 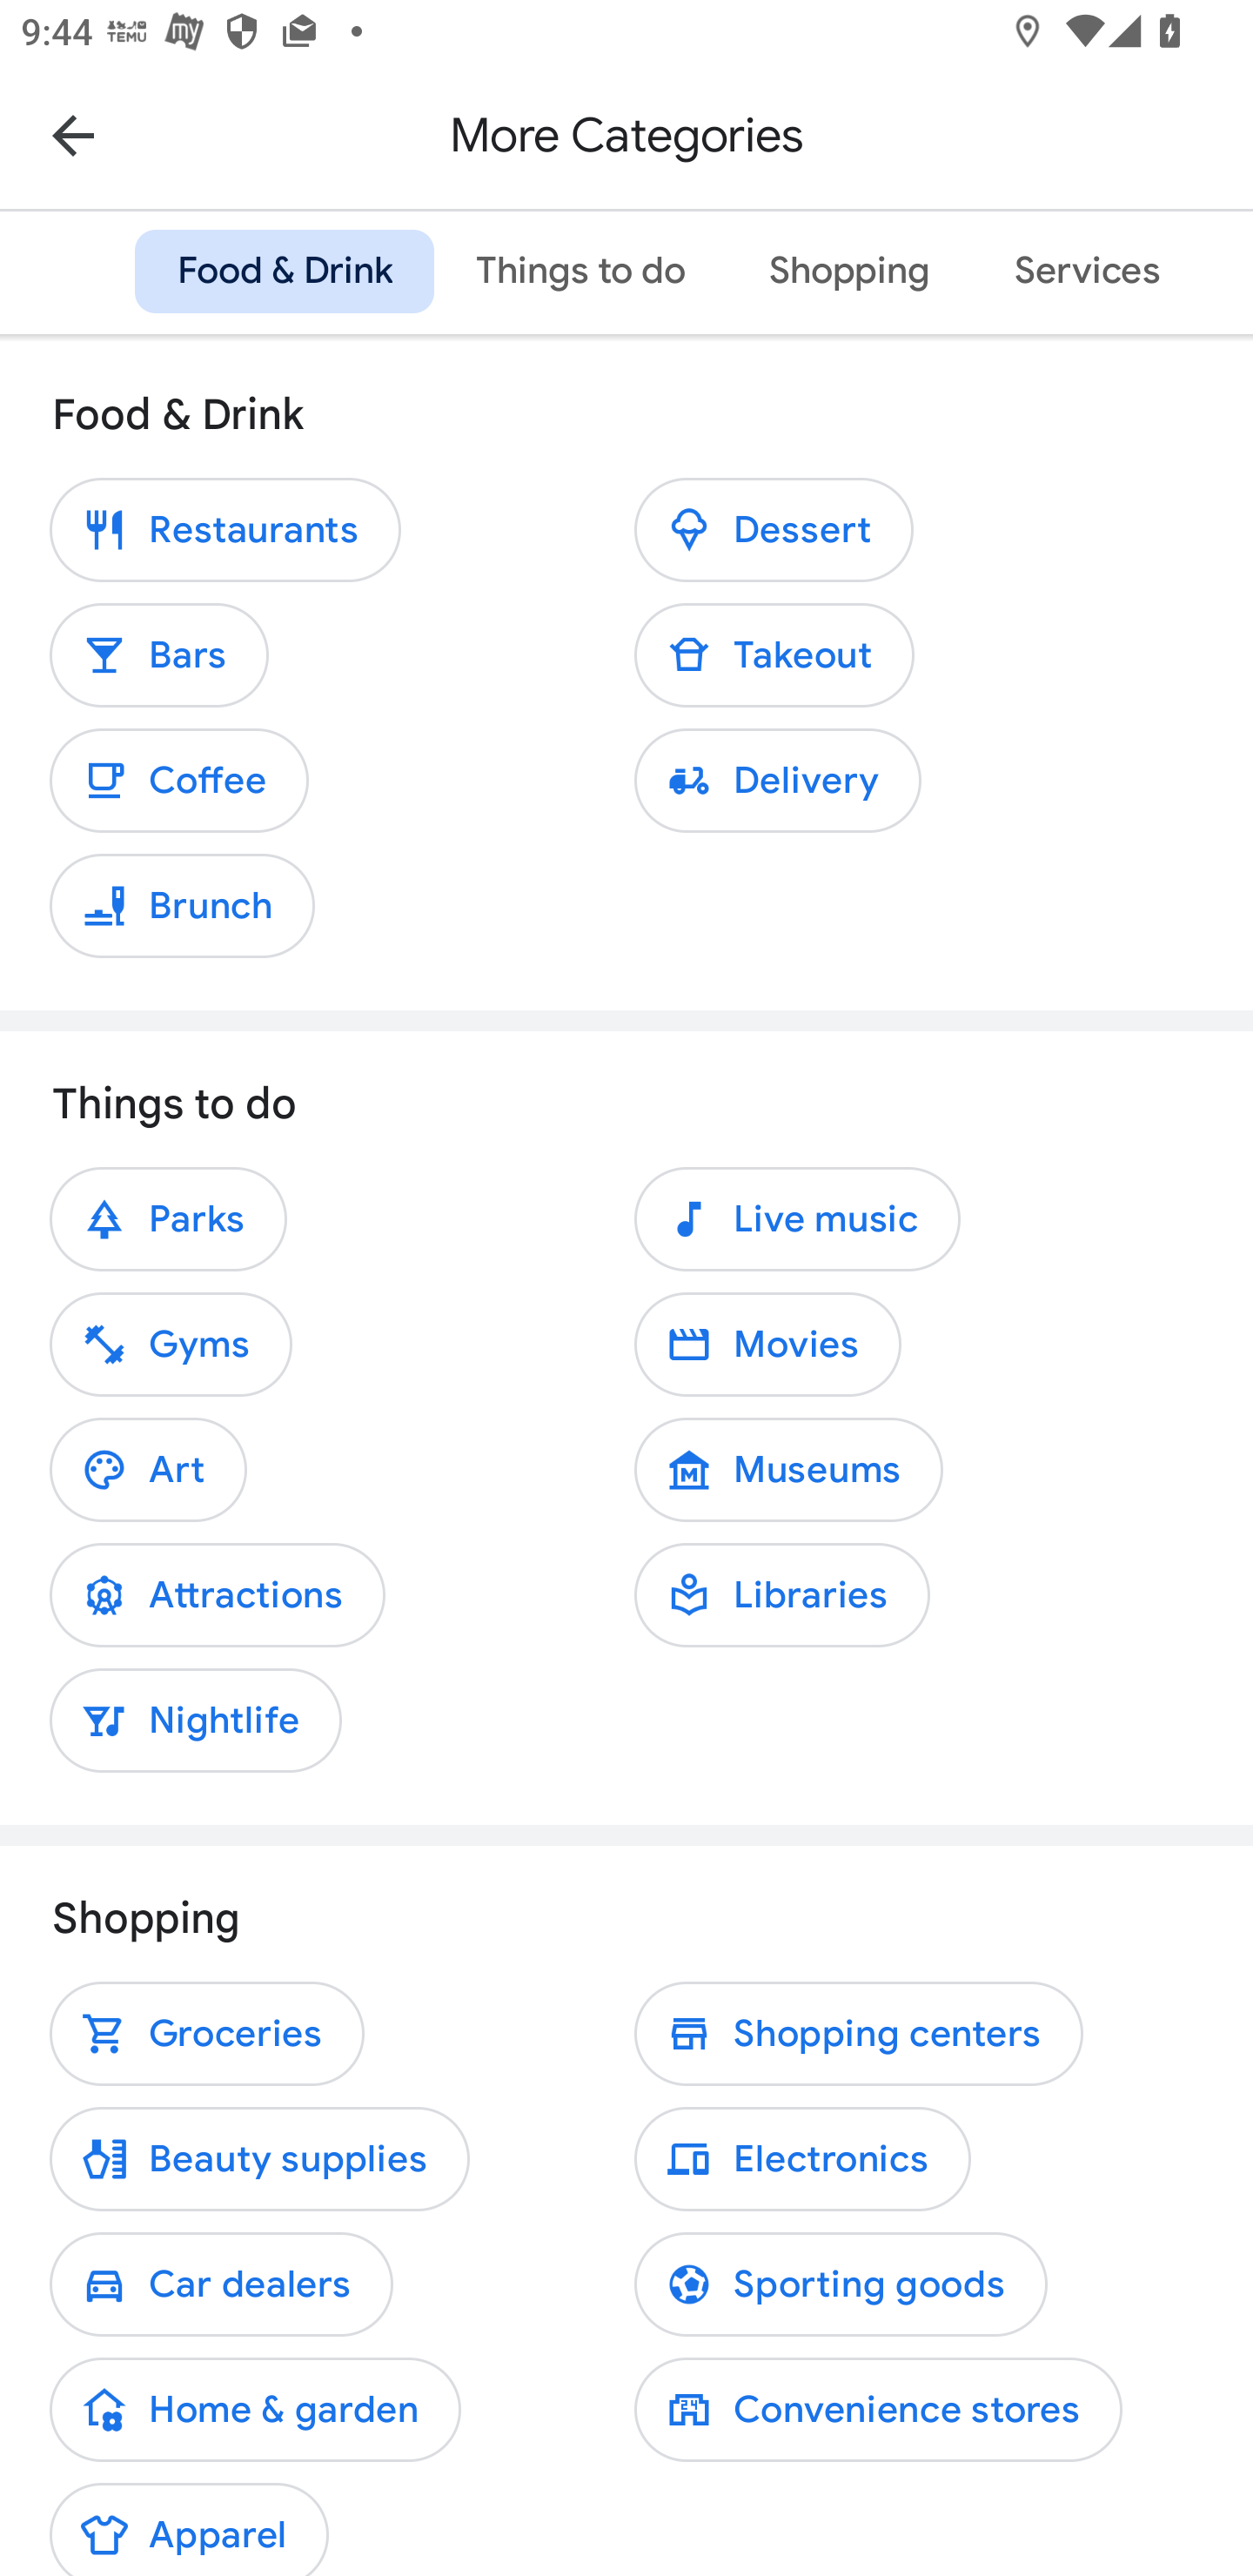 I want to click on Art Art Art, so click(x=148, y=1469).